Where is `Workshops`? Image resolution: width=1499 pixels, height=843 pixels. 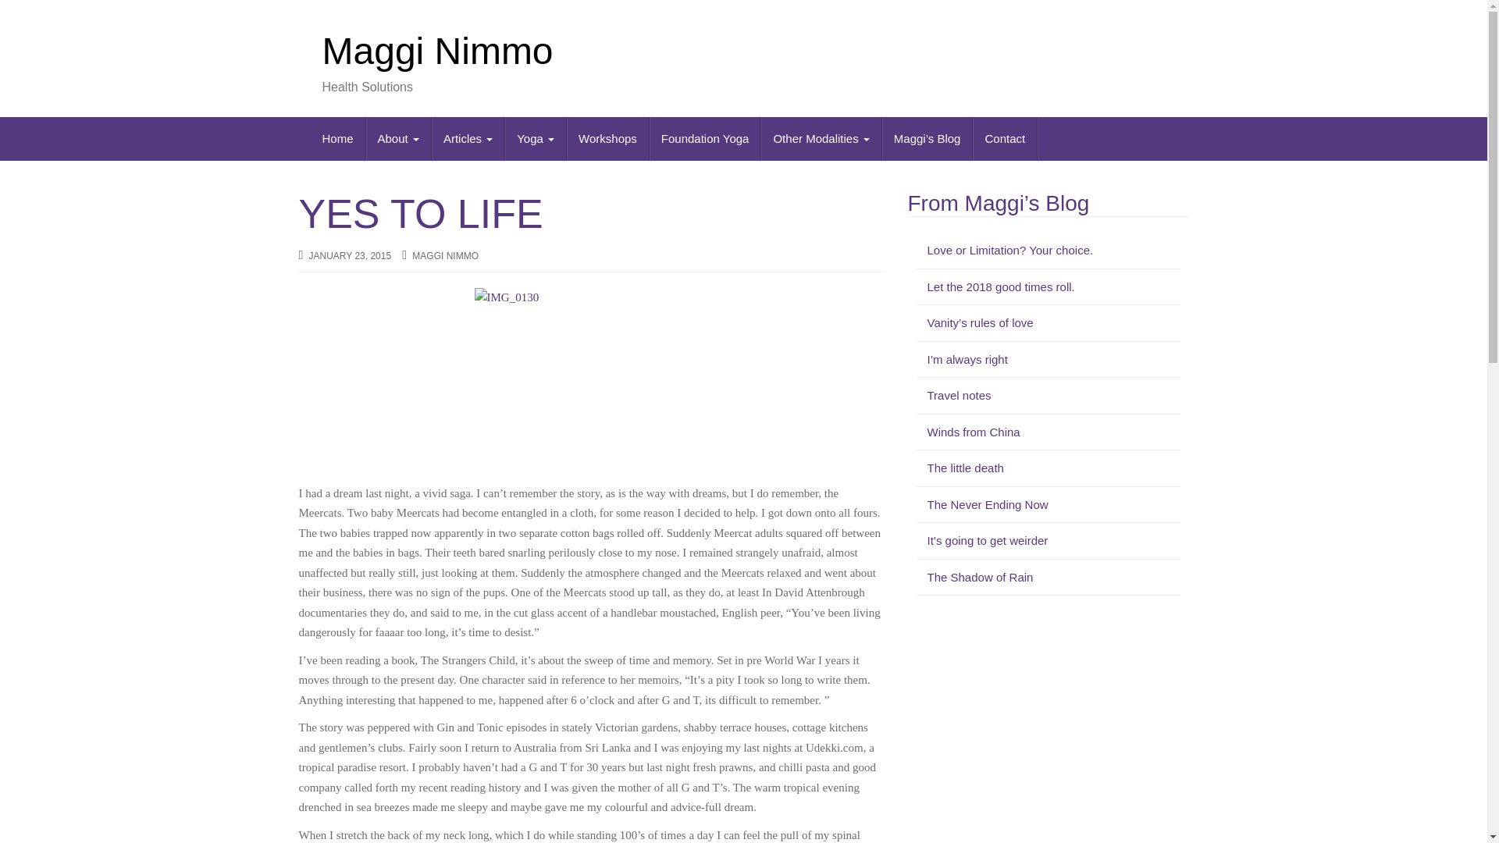 Workshops is located at coordinates (607, 139).